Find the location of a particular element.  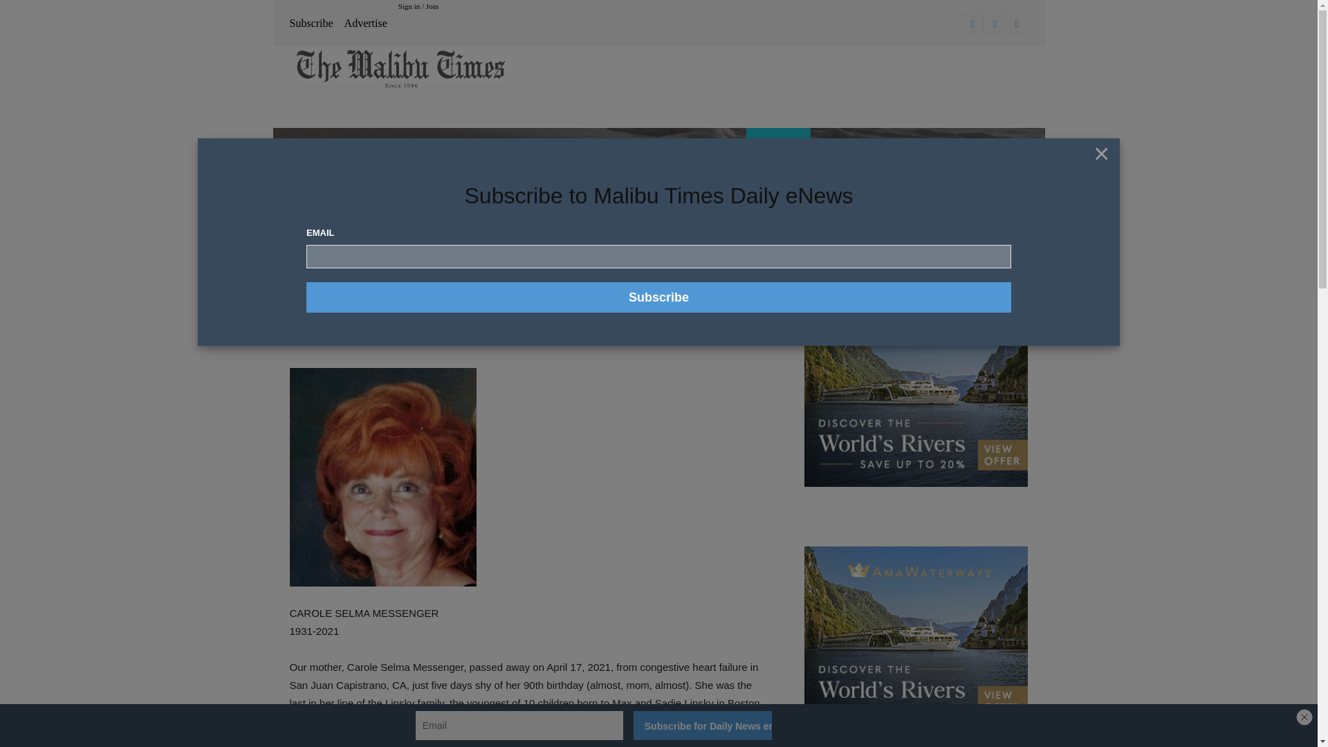

View all posts in Obituaries is located at coordinates (344, 216).